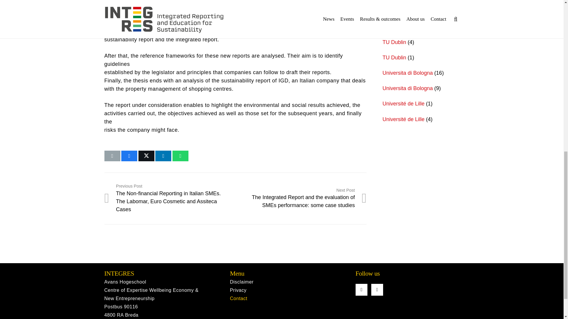 This screenshot has width=568, height=319. Describe the element at coordinates (163, 156) in the screenshot. I see `Share this` at that location.